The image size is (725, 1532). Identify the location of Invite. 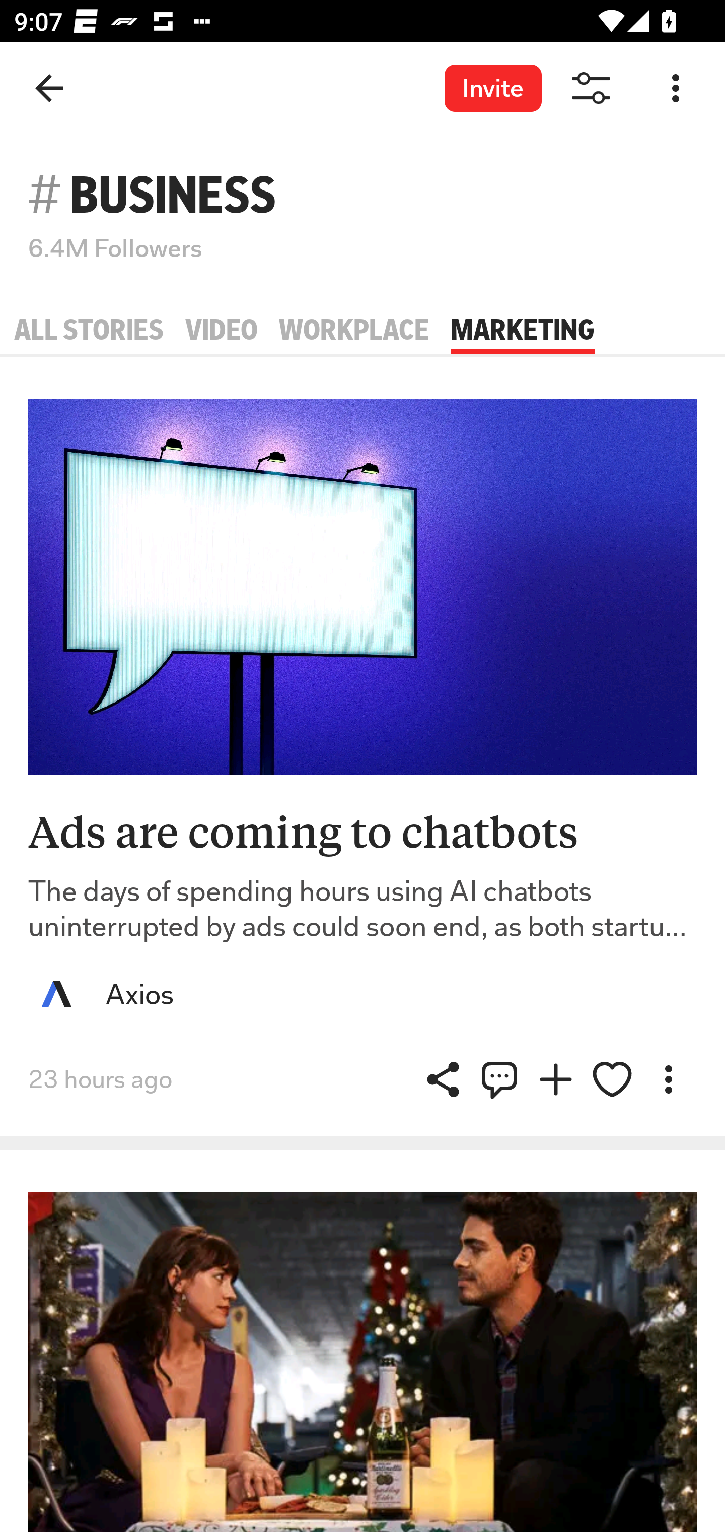
(492, 88).